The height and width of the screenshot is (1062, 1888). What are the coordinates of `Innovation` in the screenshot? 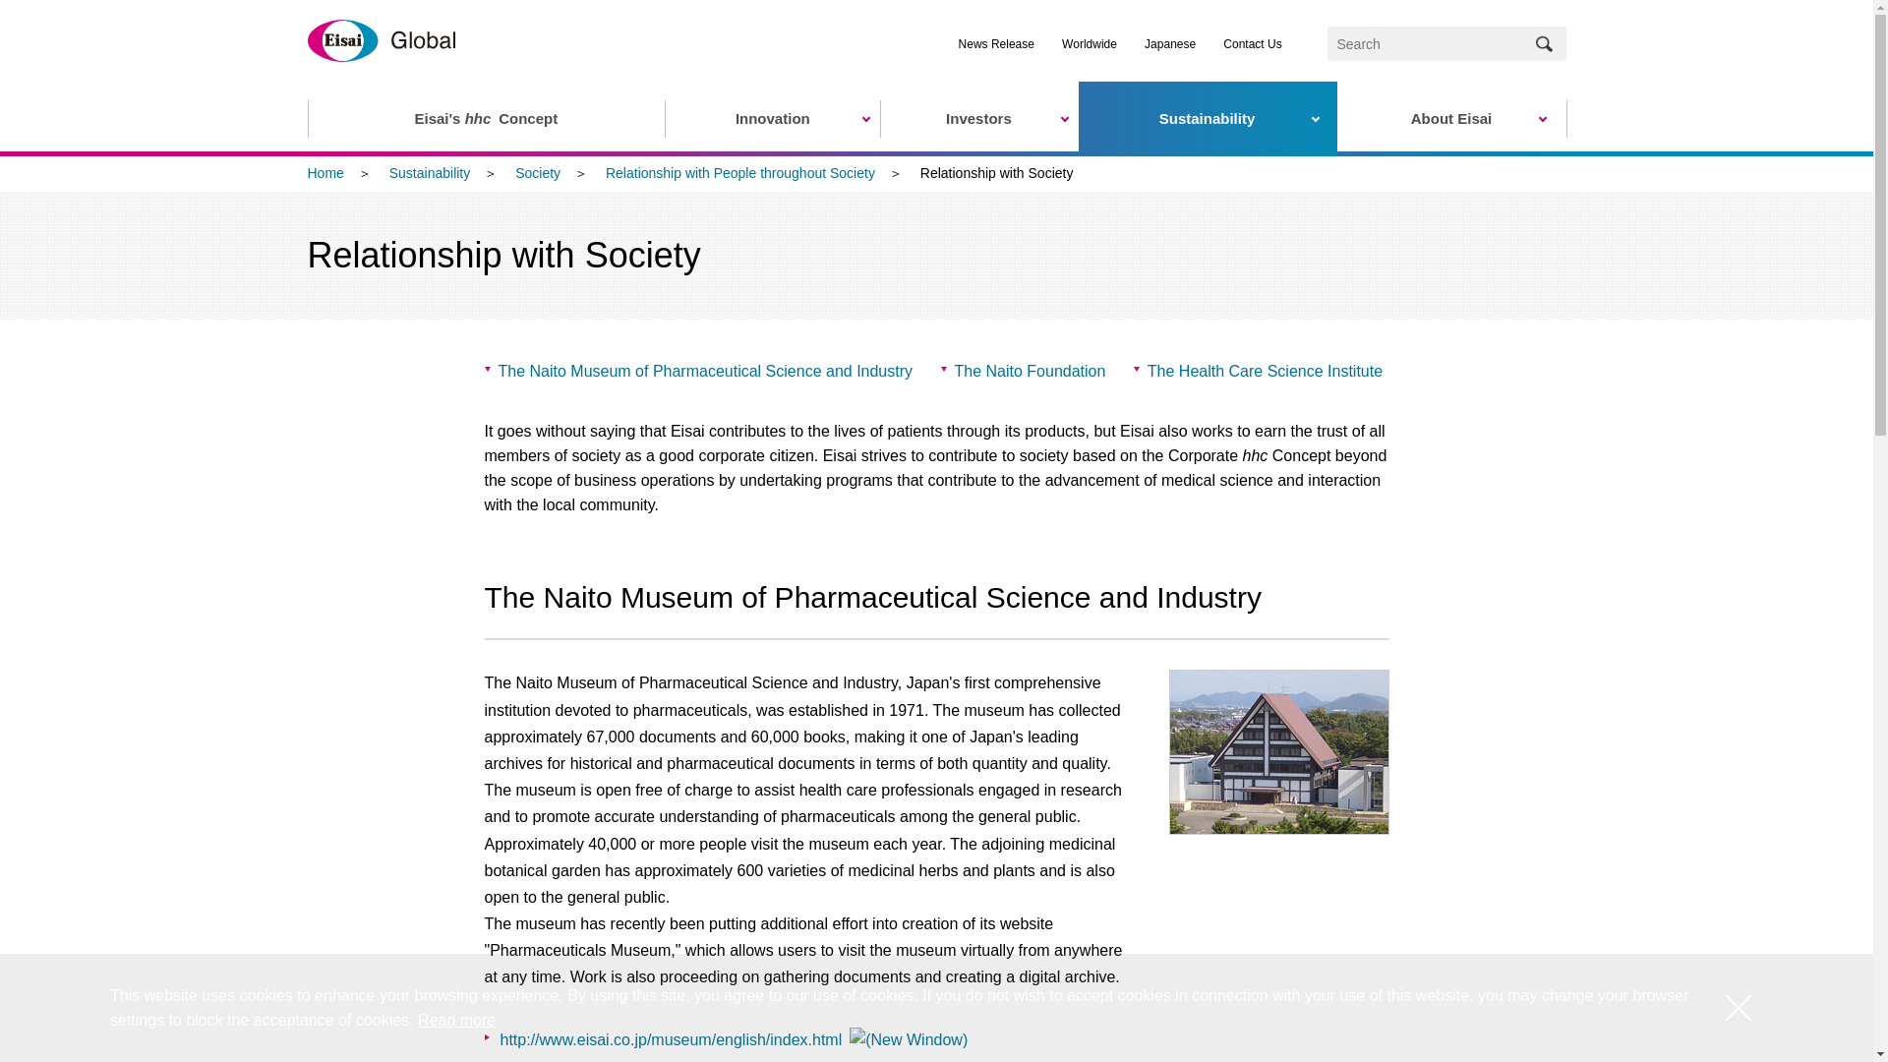 It's located at (771, 118).